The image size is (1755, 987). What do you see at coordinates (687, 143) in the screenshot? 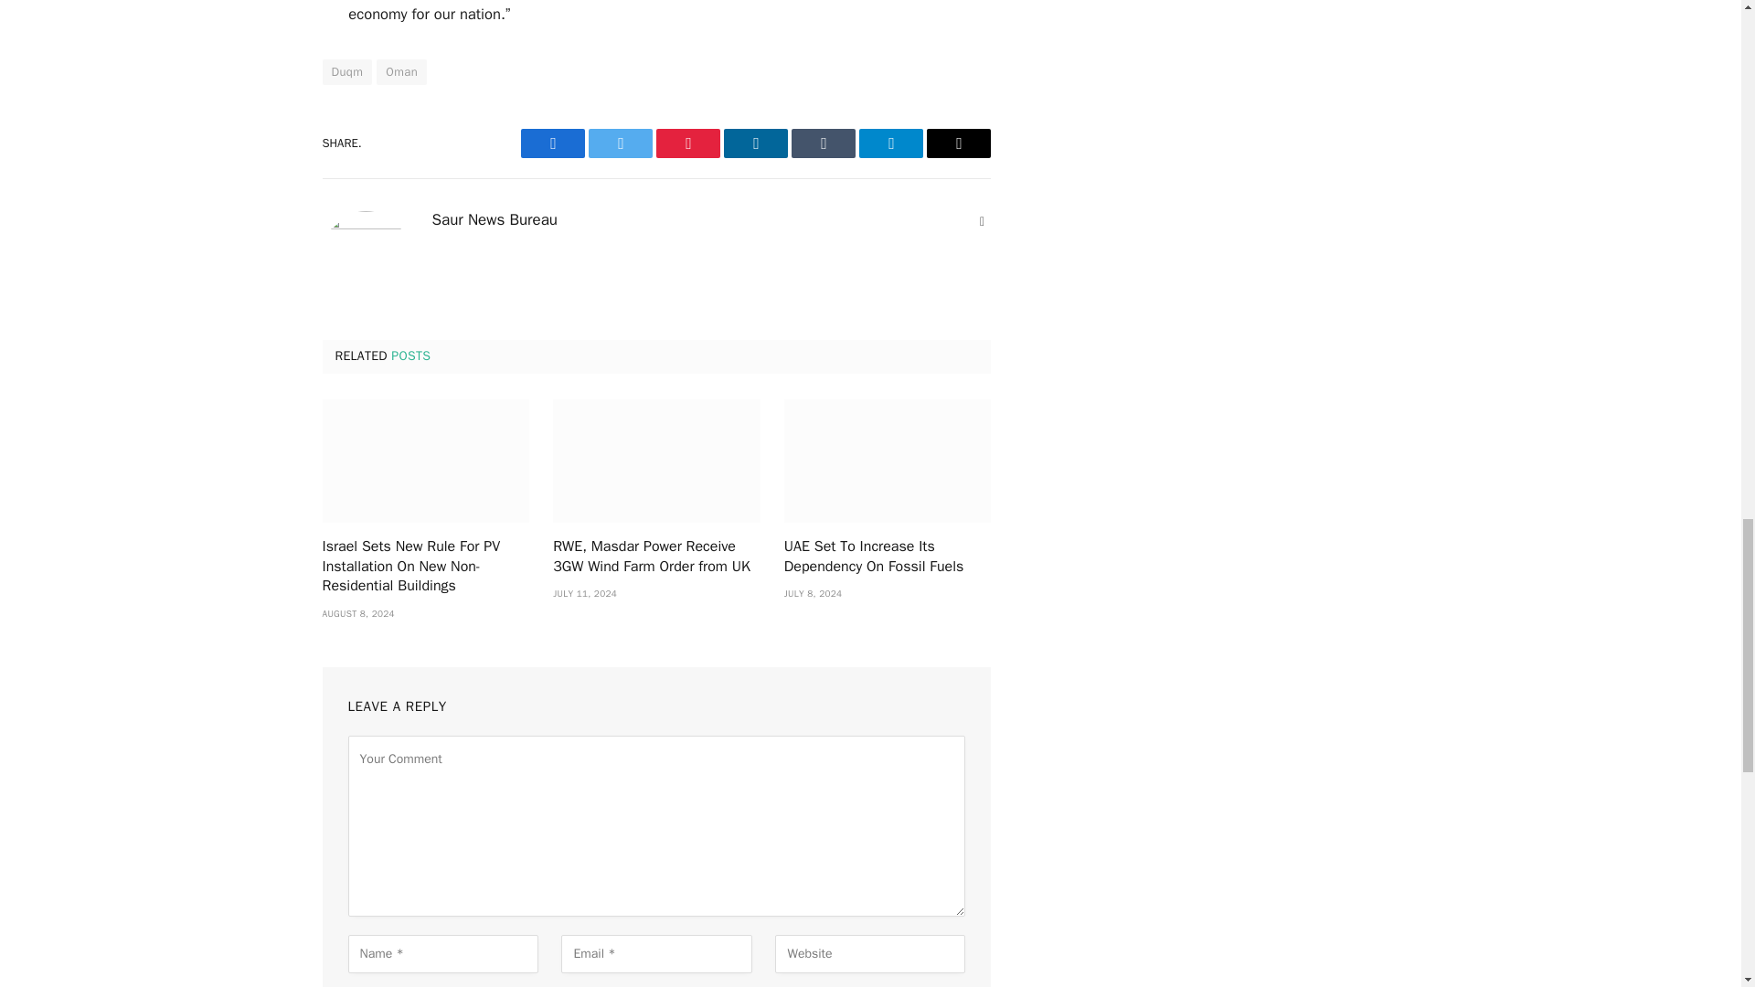
I see `Share on Pinterest` at bounding box center [687, 143].